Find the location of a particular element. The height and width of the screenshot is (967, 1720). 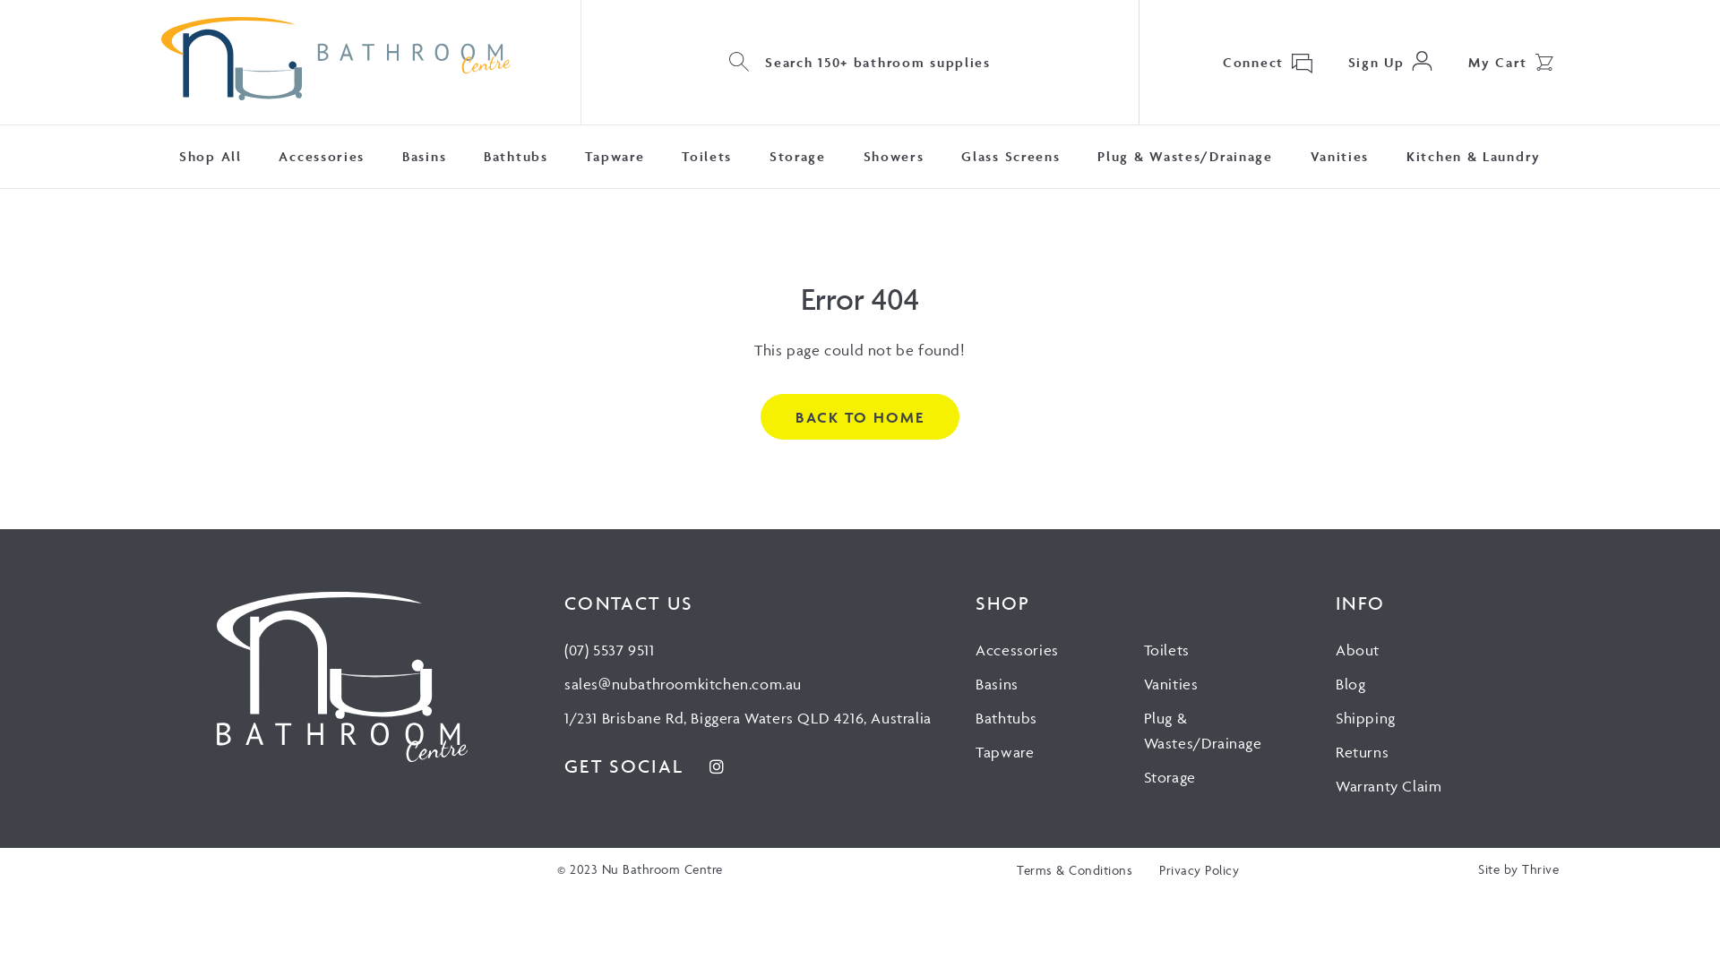

Basins is located at coordinates (425, 157).